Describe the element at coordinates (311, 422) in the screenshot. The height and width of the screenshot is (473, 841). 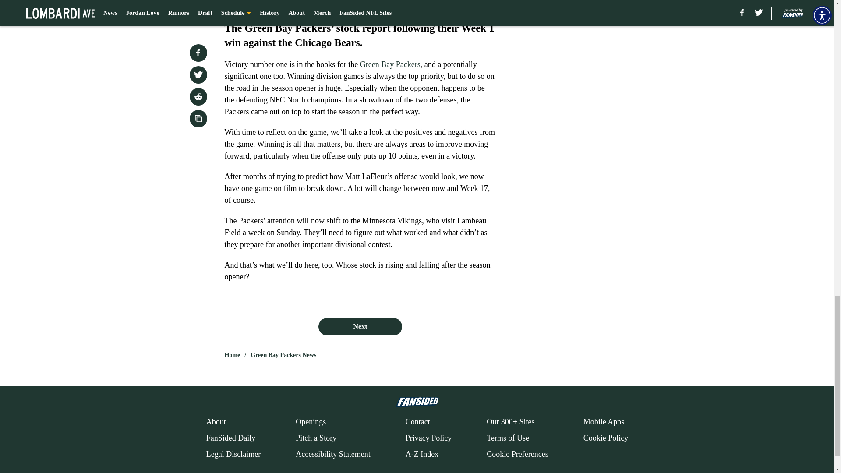
I see `Openings` at that location.